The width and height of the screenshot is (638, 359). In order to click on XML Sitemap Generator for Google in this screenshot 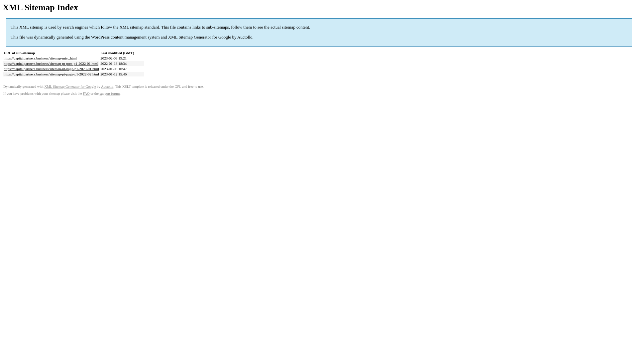, I will do `click(199, 37)`.